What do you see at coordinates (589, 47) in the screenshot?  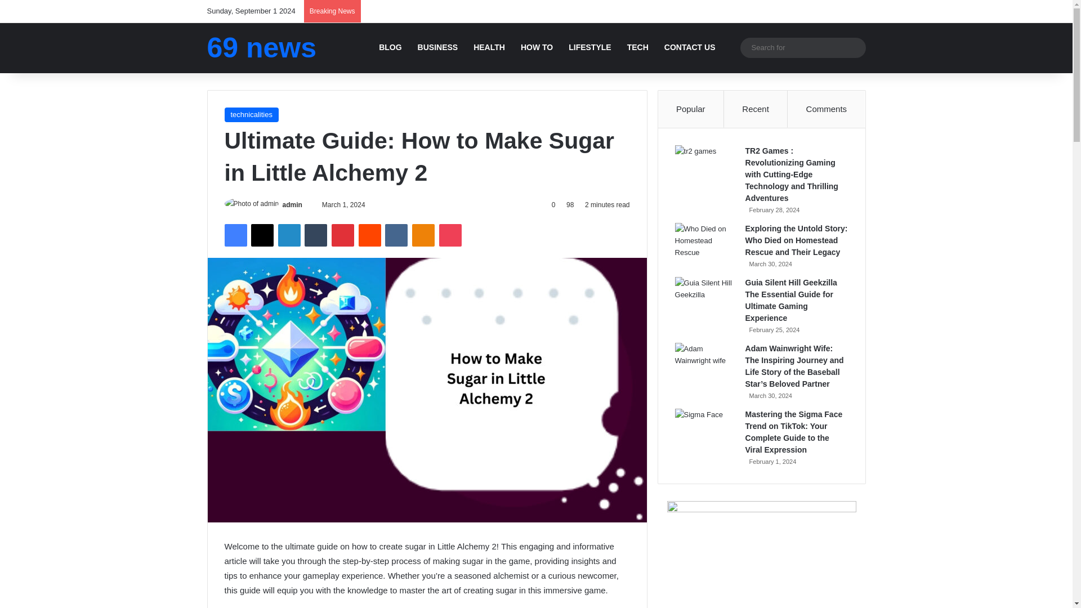 I see `LIFESTYLE` at bounding box center [589, 47].